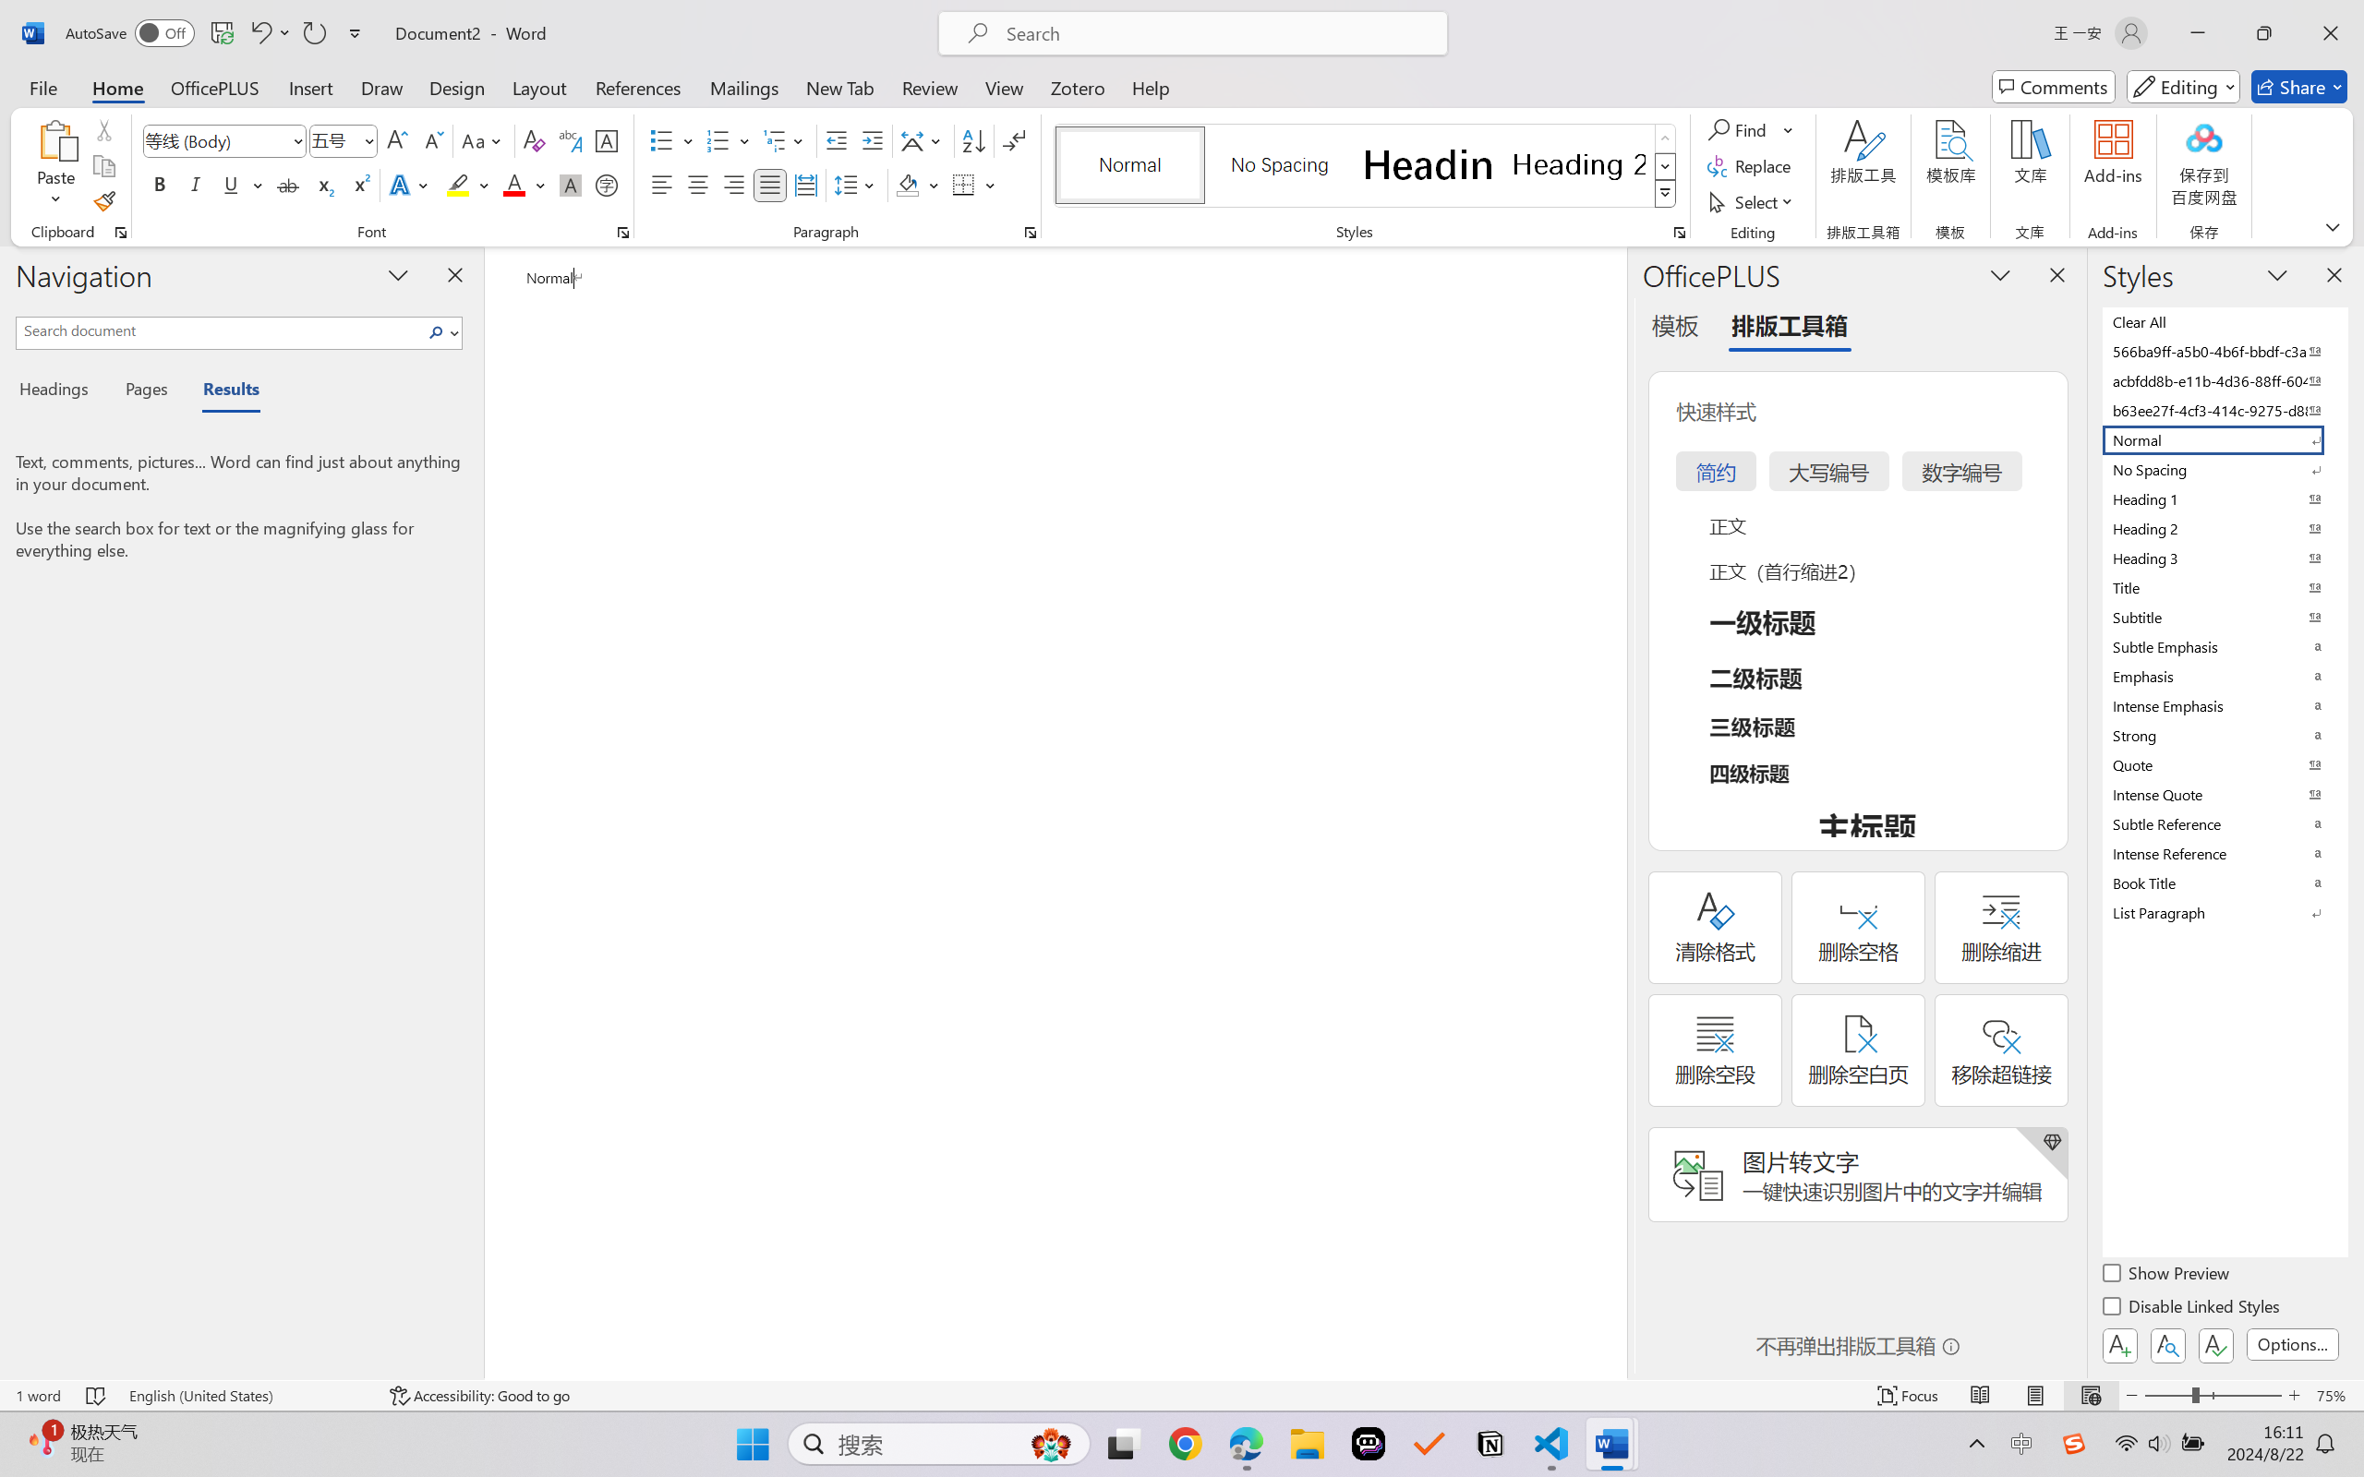 The image size is (2364, 1477). Describe the element at coordinates (118, 87) in the screenshot. I see `Home` at that location.